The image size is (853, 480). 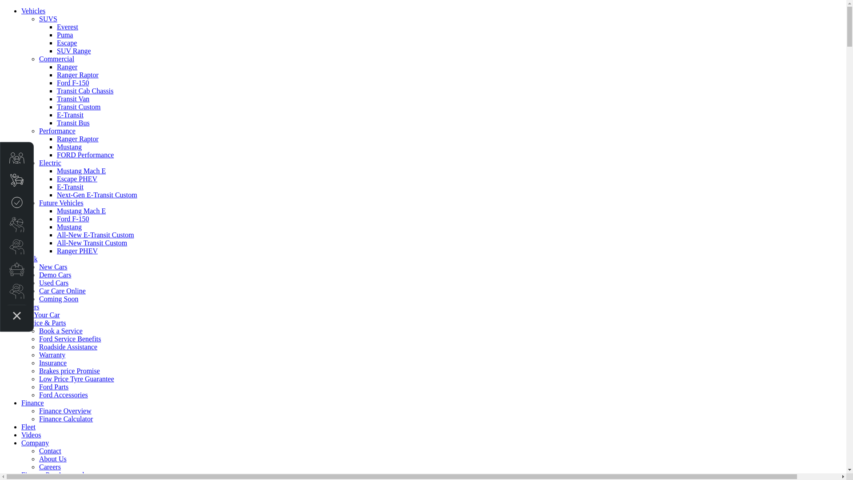 I want to click on Book a Service, so click(x=61, y=331).